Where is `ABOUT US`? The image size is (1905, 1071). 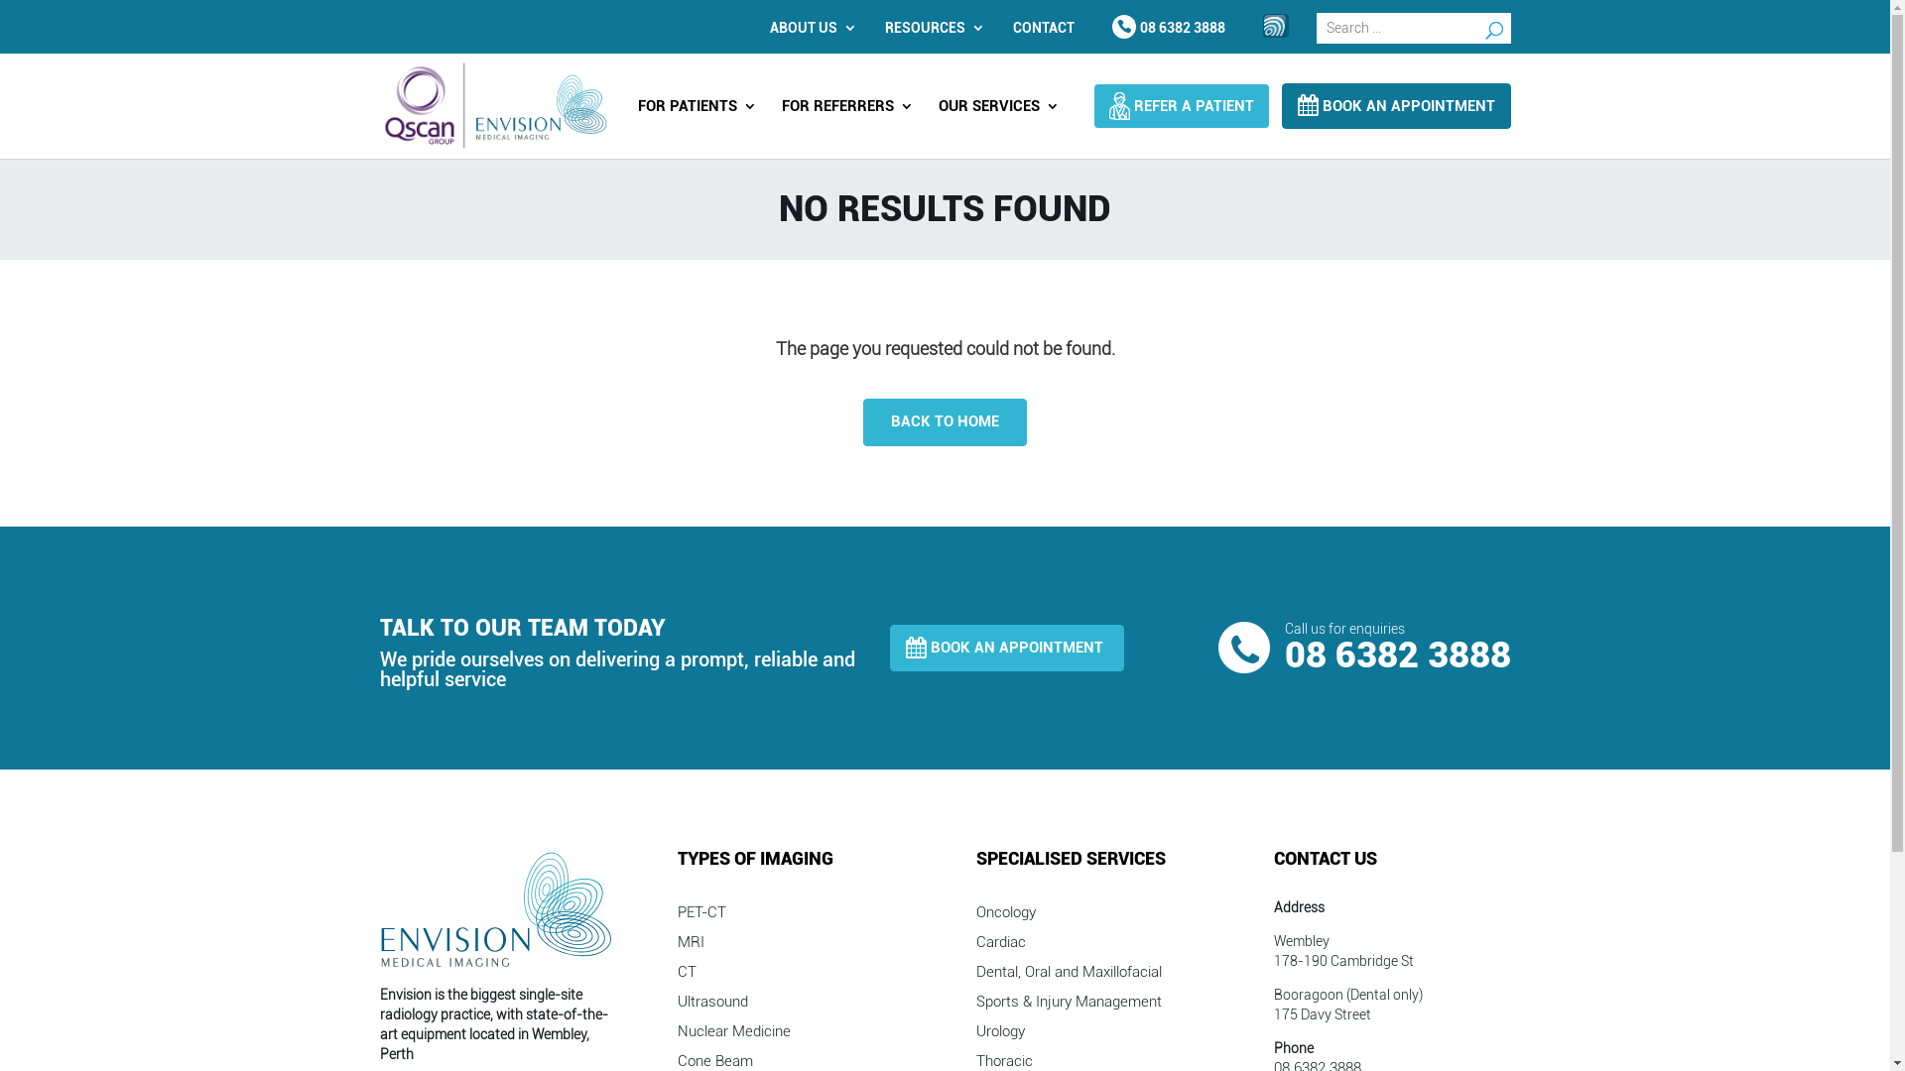 ABOUT US is located at coordinates (809, 28).